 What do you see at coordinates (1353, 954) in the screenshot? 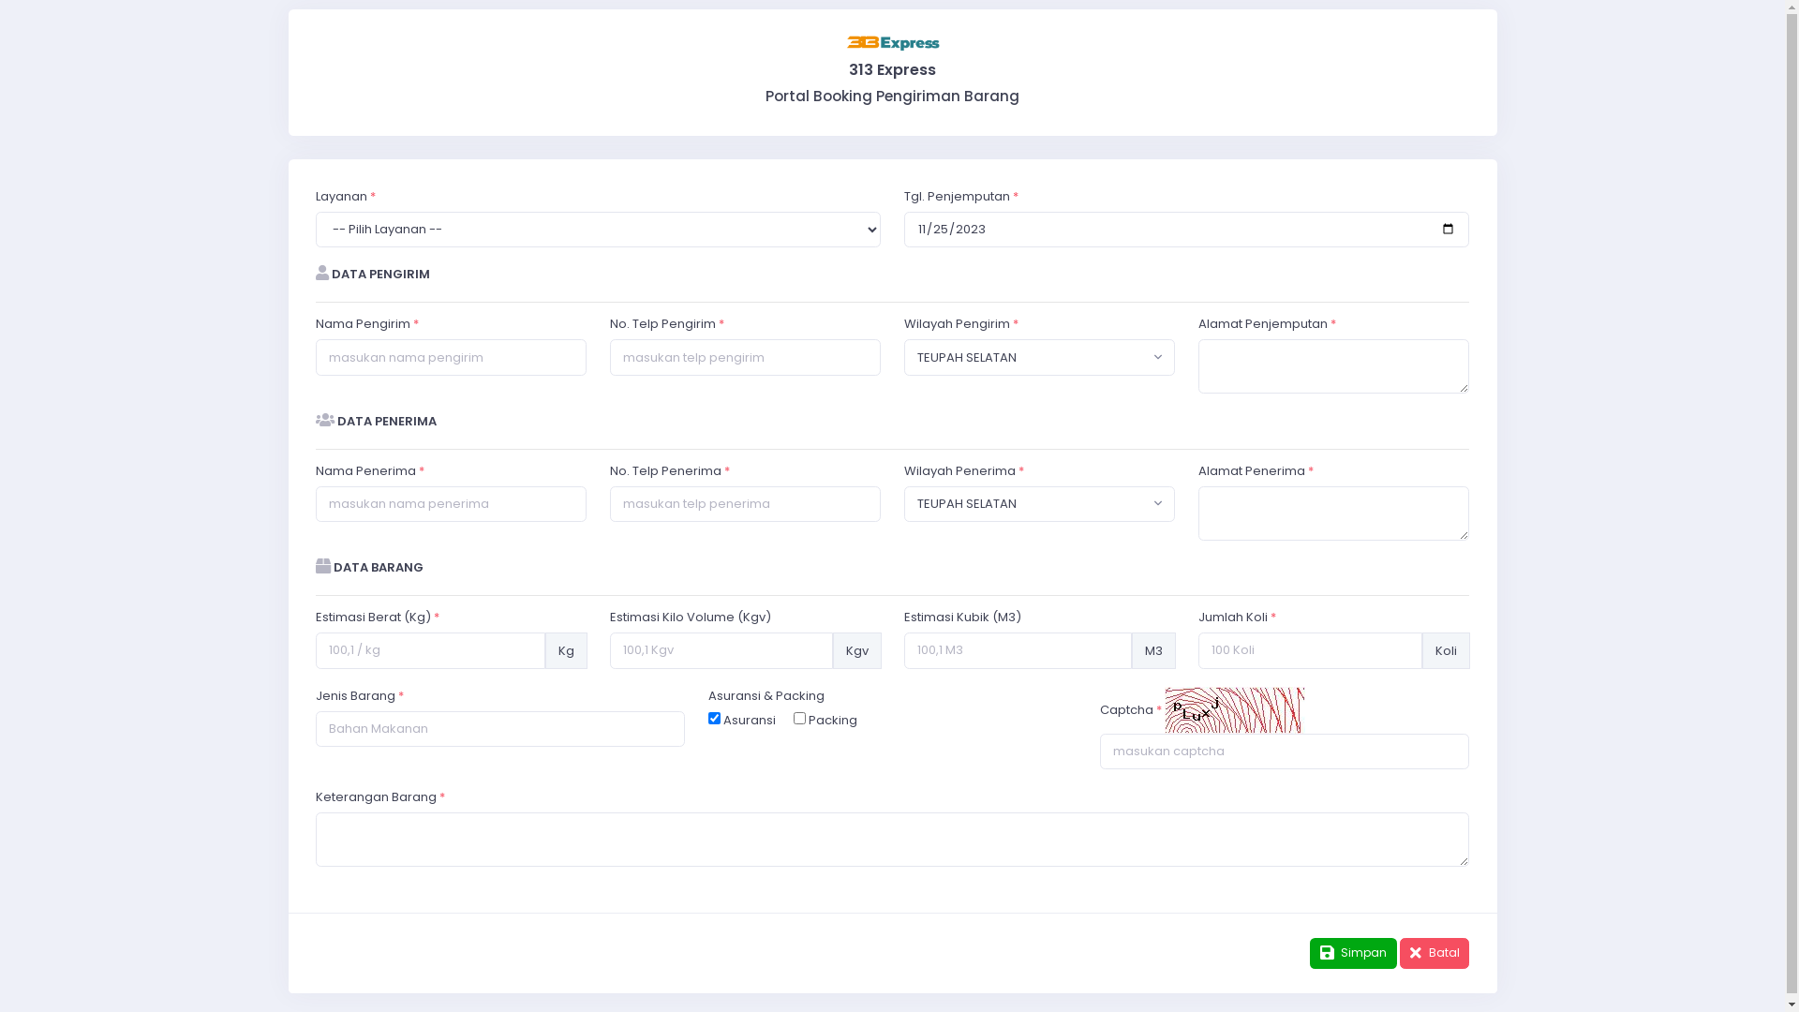
I see `Simpan` at bounding box center [1353, 954].